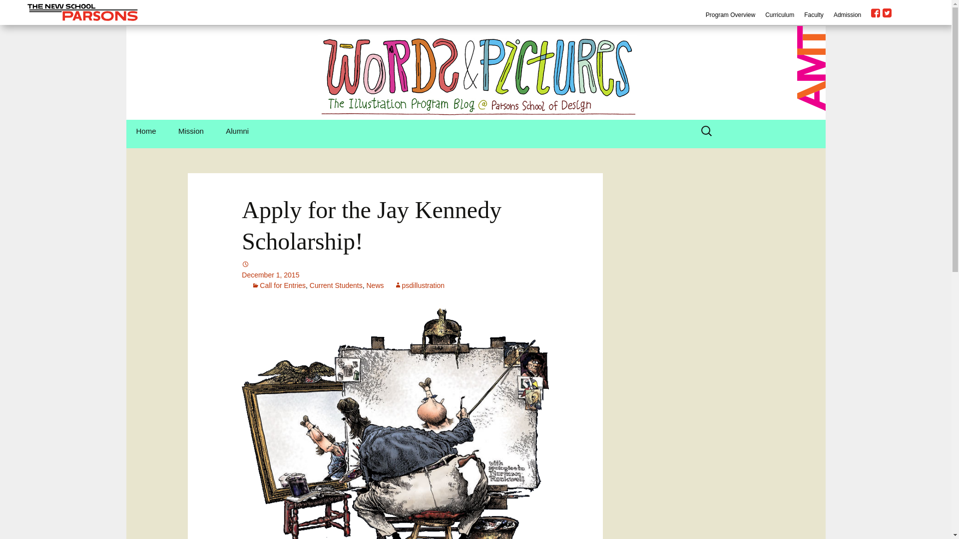  I want to click on News, so click(375, 285).